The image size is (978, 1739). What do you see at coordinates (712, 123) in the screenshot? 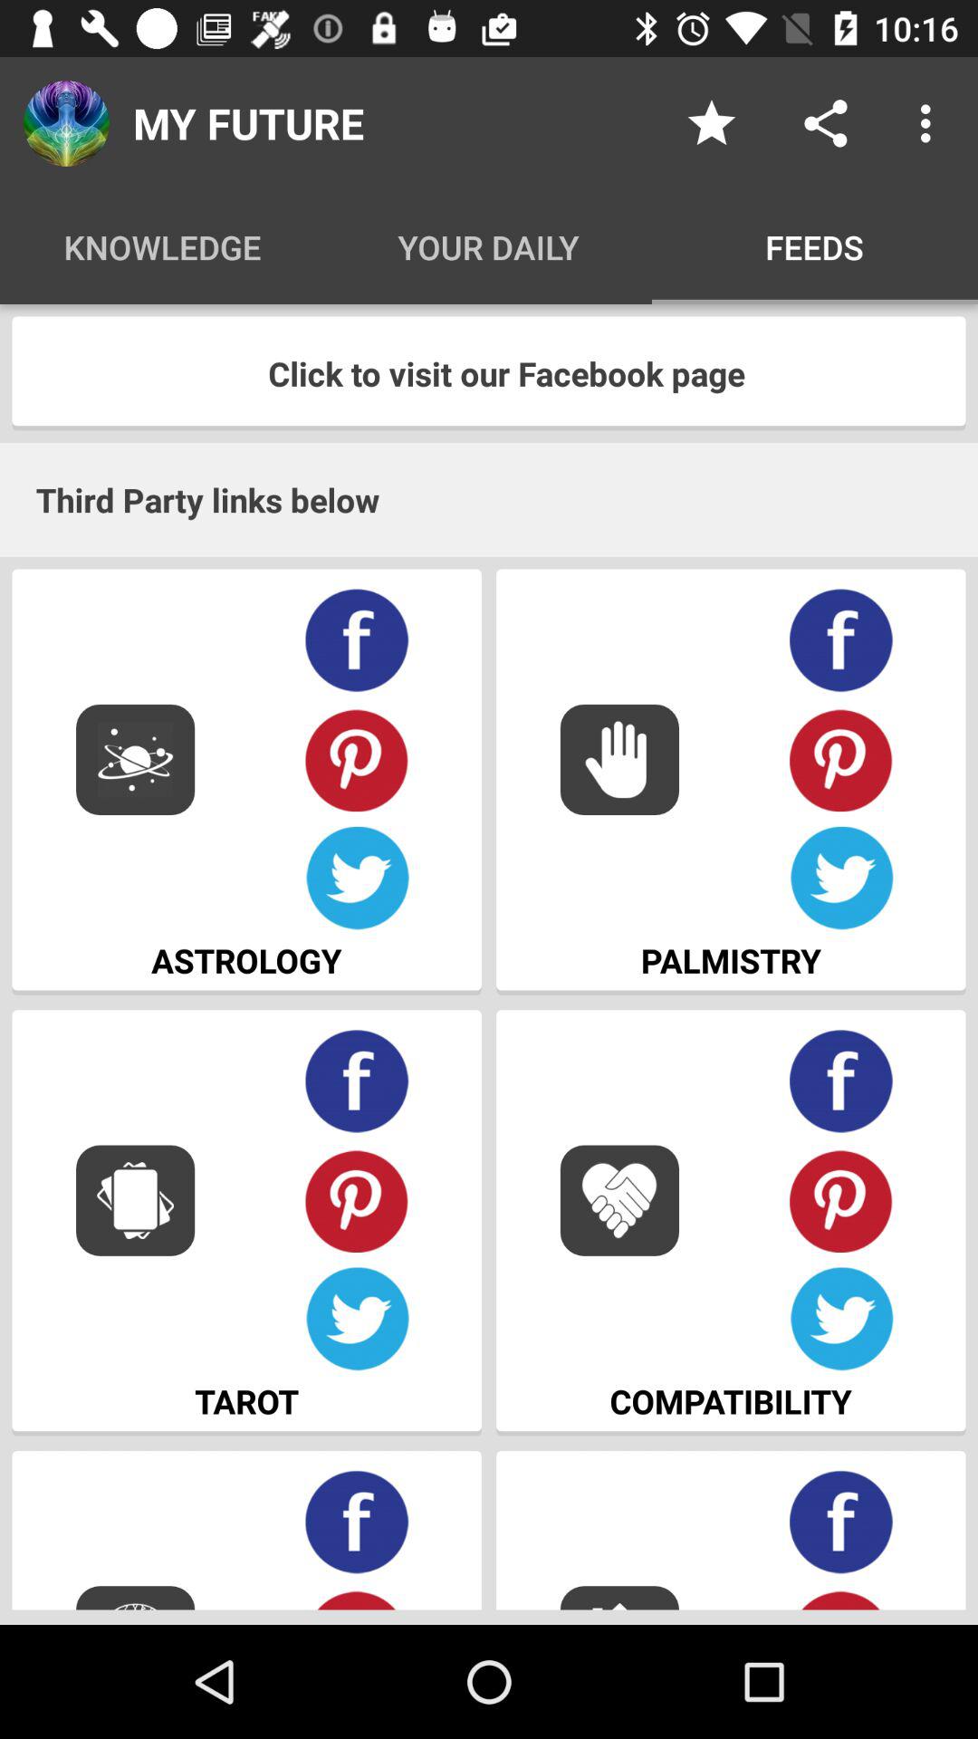
I see `launch icon above the feeds` at bounding box center [712, 123].